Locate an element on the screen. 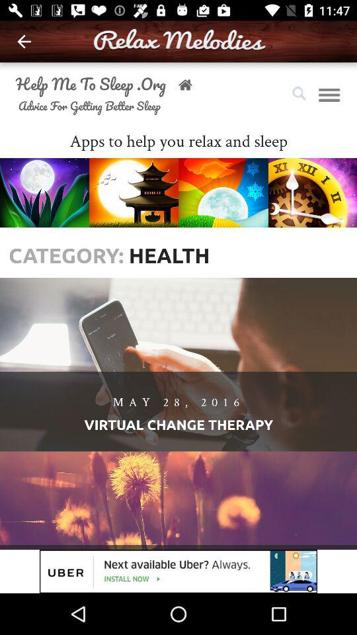 This screenshot has height=635, width=357. advertisement is located at coordinates (178, 571).